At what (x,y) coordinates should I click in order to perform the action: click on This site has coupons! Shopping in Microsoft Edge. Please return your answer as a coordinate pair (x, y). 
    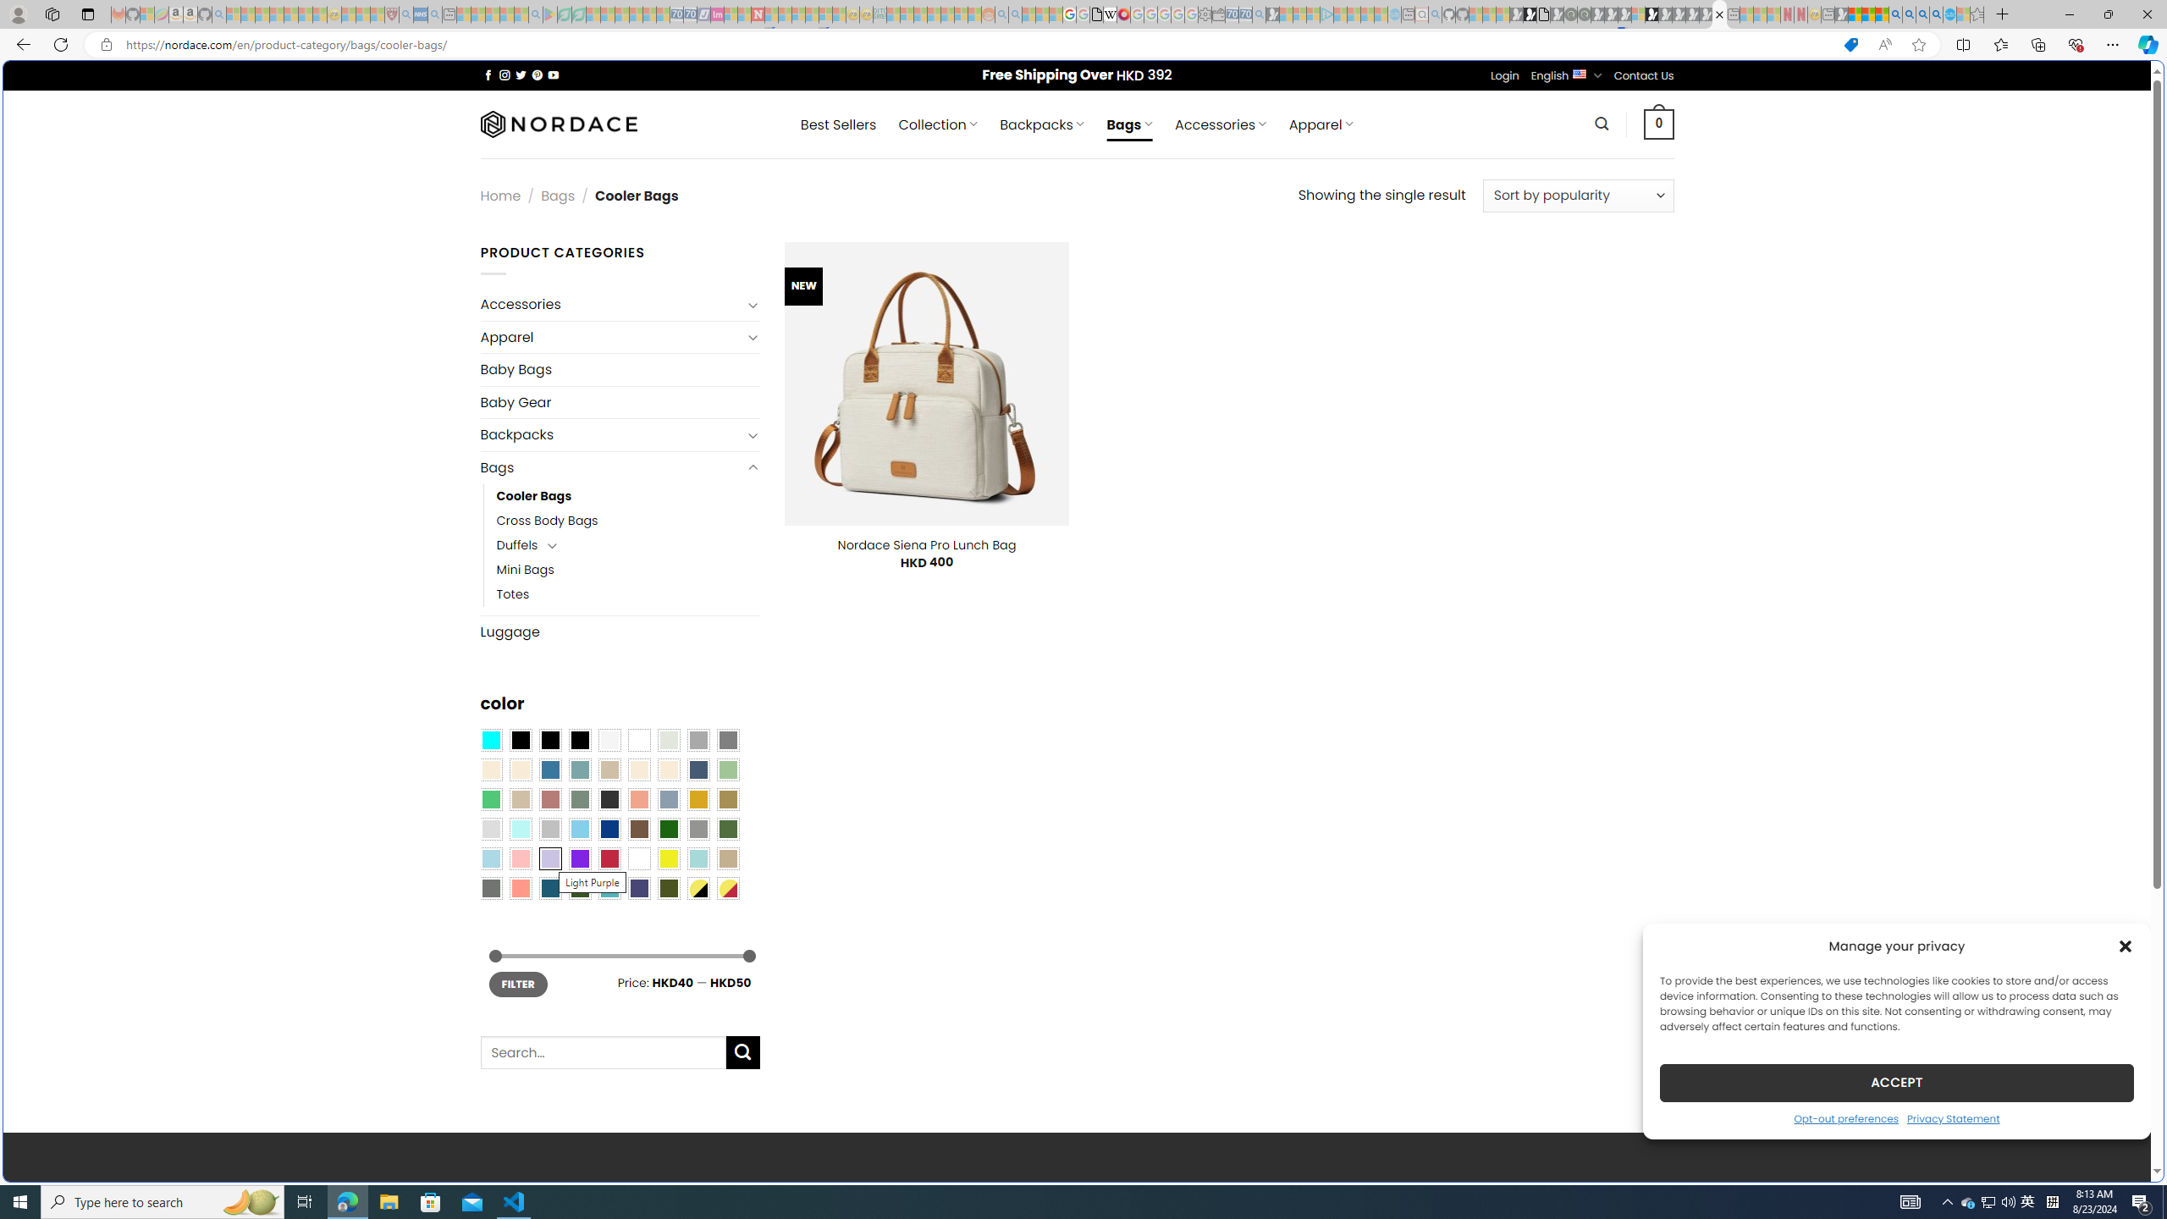
    Looking at the image, I should click on (1850, 45).